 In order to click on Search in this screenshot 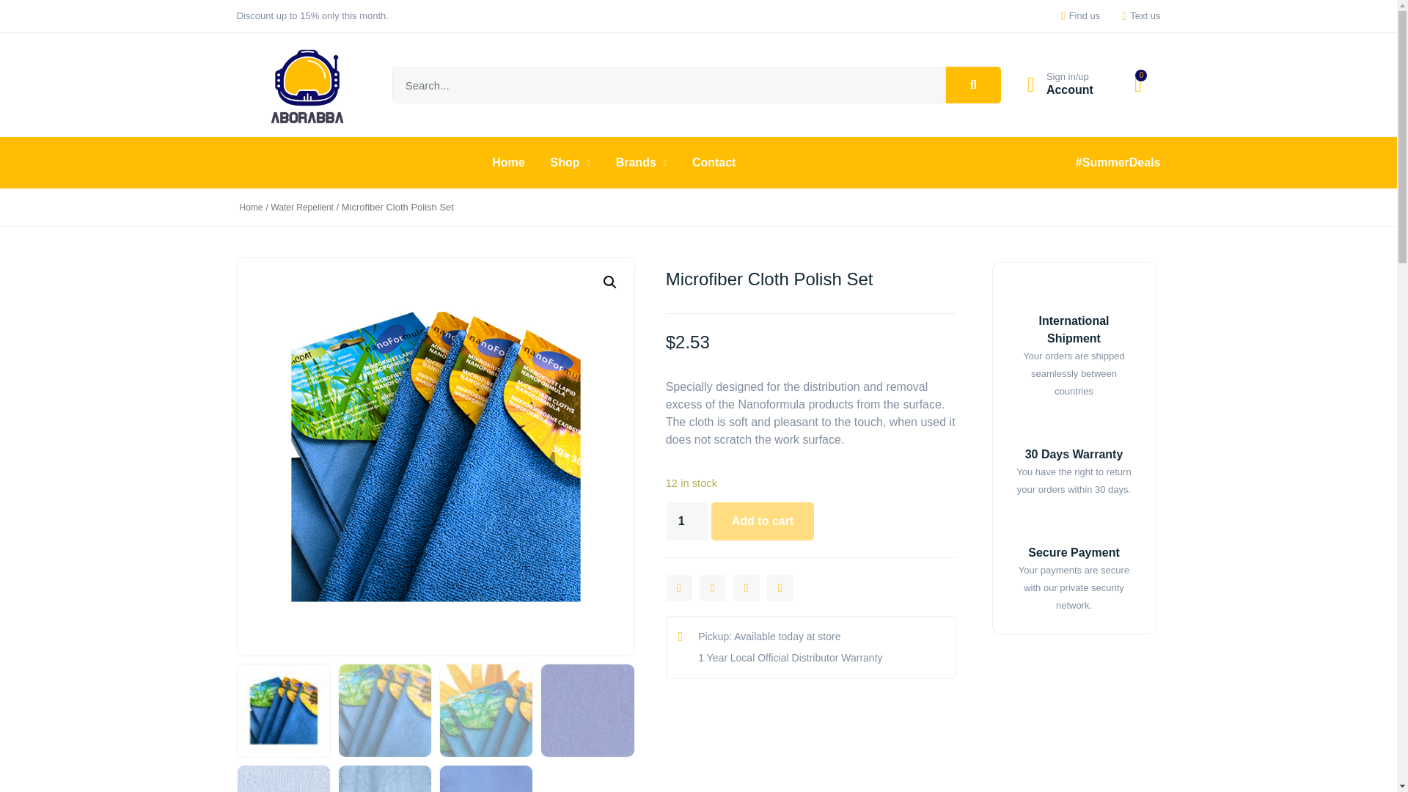, I will do `click(974, 85)`.